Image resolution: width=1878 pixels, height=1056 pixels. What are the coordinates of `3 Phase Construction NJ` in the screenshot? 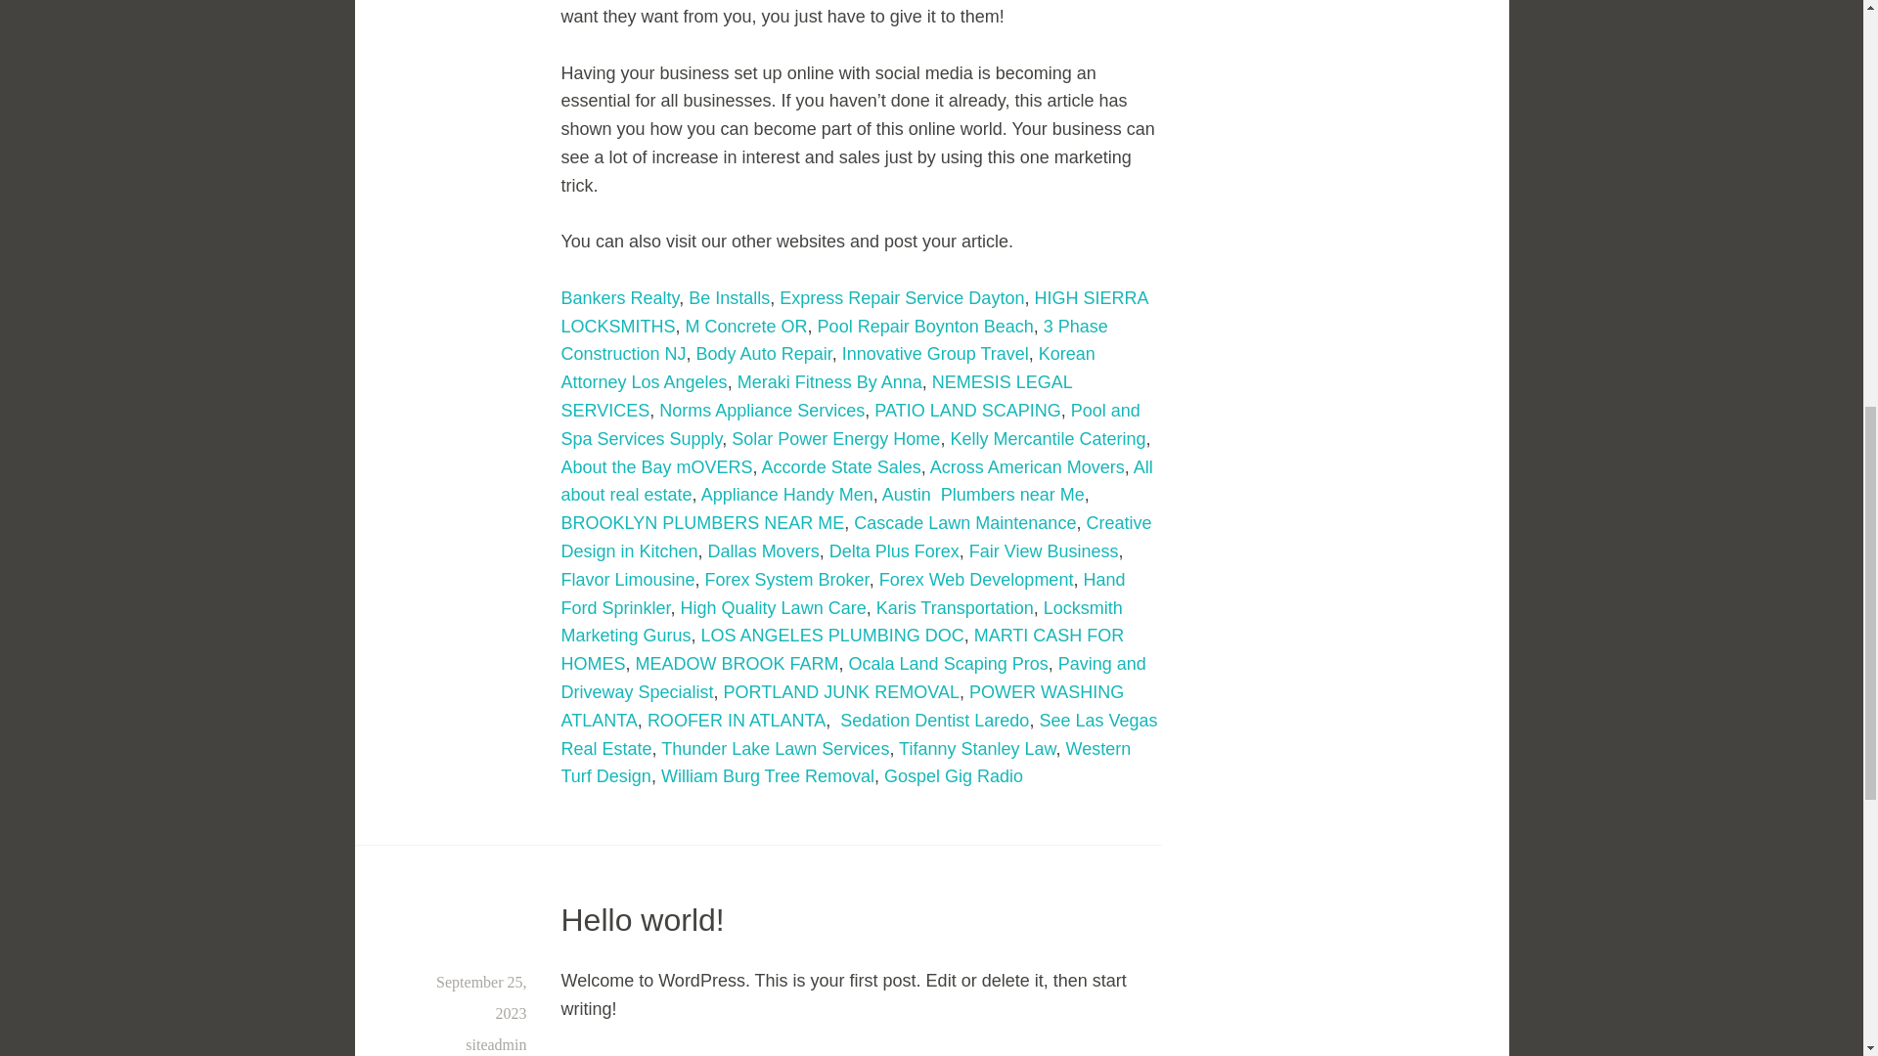 It's located at (834, 340).